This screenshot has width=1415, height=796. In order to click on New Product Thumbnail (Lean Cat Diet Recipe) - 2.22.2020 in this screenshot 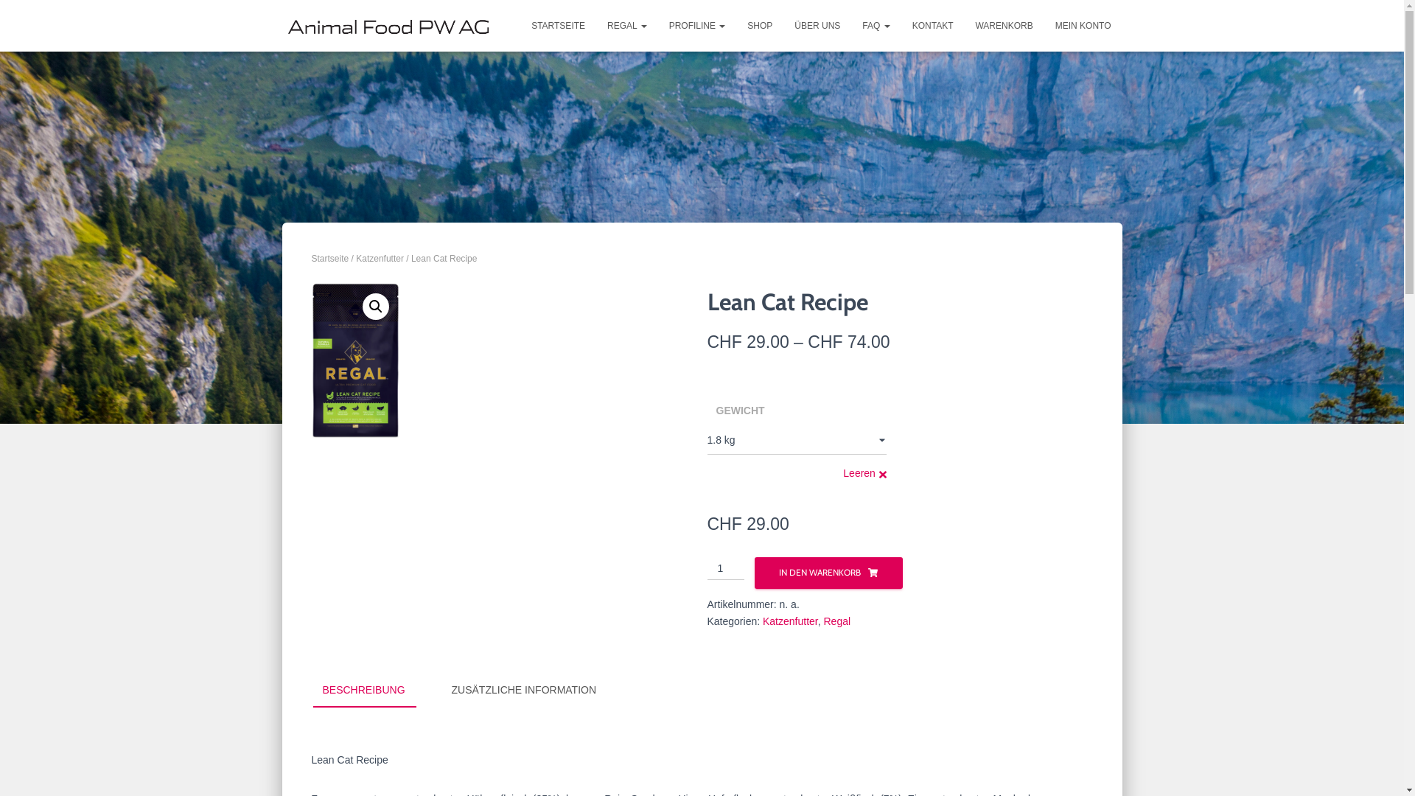, I will do `click(355, 360)`.